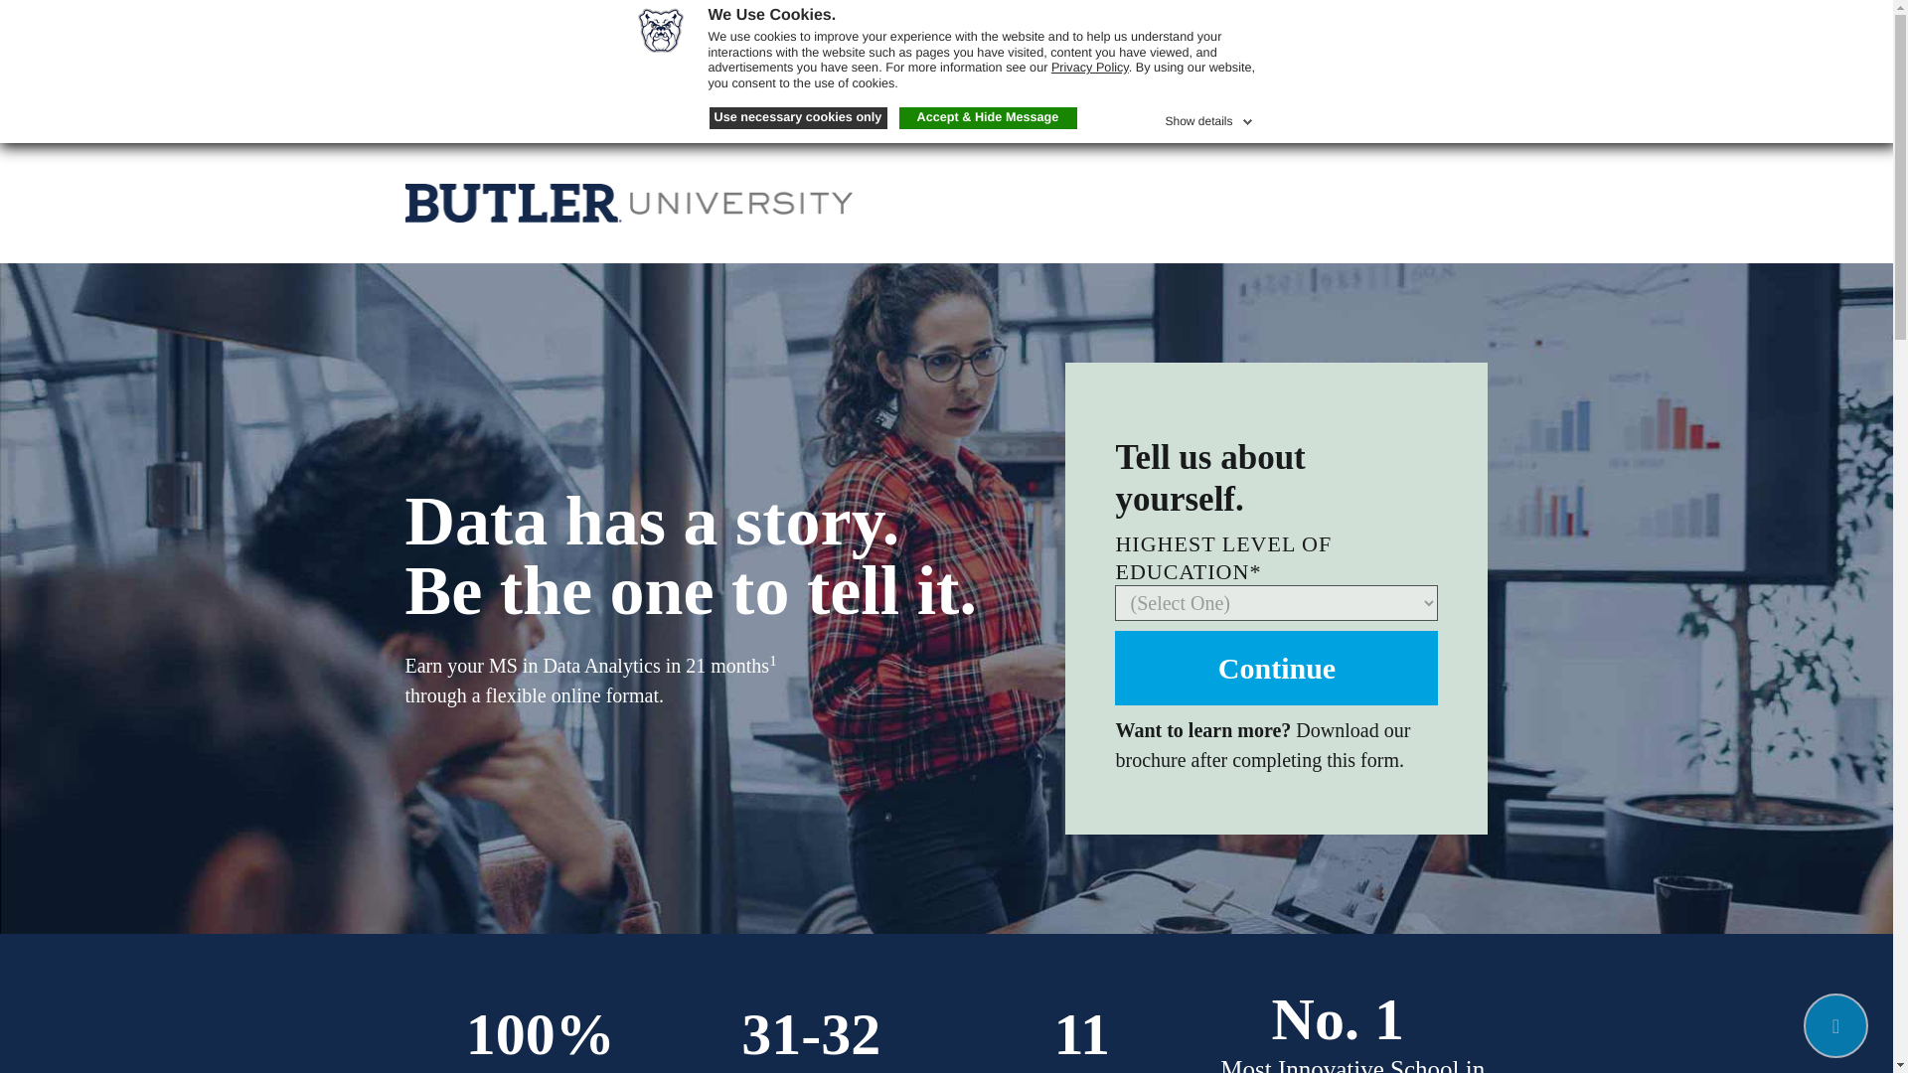 The width and height of the screenshot is (1908, 1073). Describe the element at coordinates (1276, 668) in the screenshot. I see `Continue` at that location.